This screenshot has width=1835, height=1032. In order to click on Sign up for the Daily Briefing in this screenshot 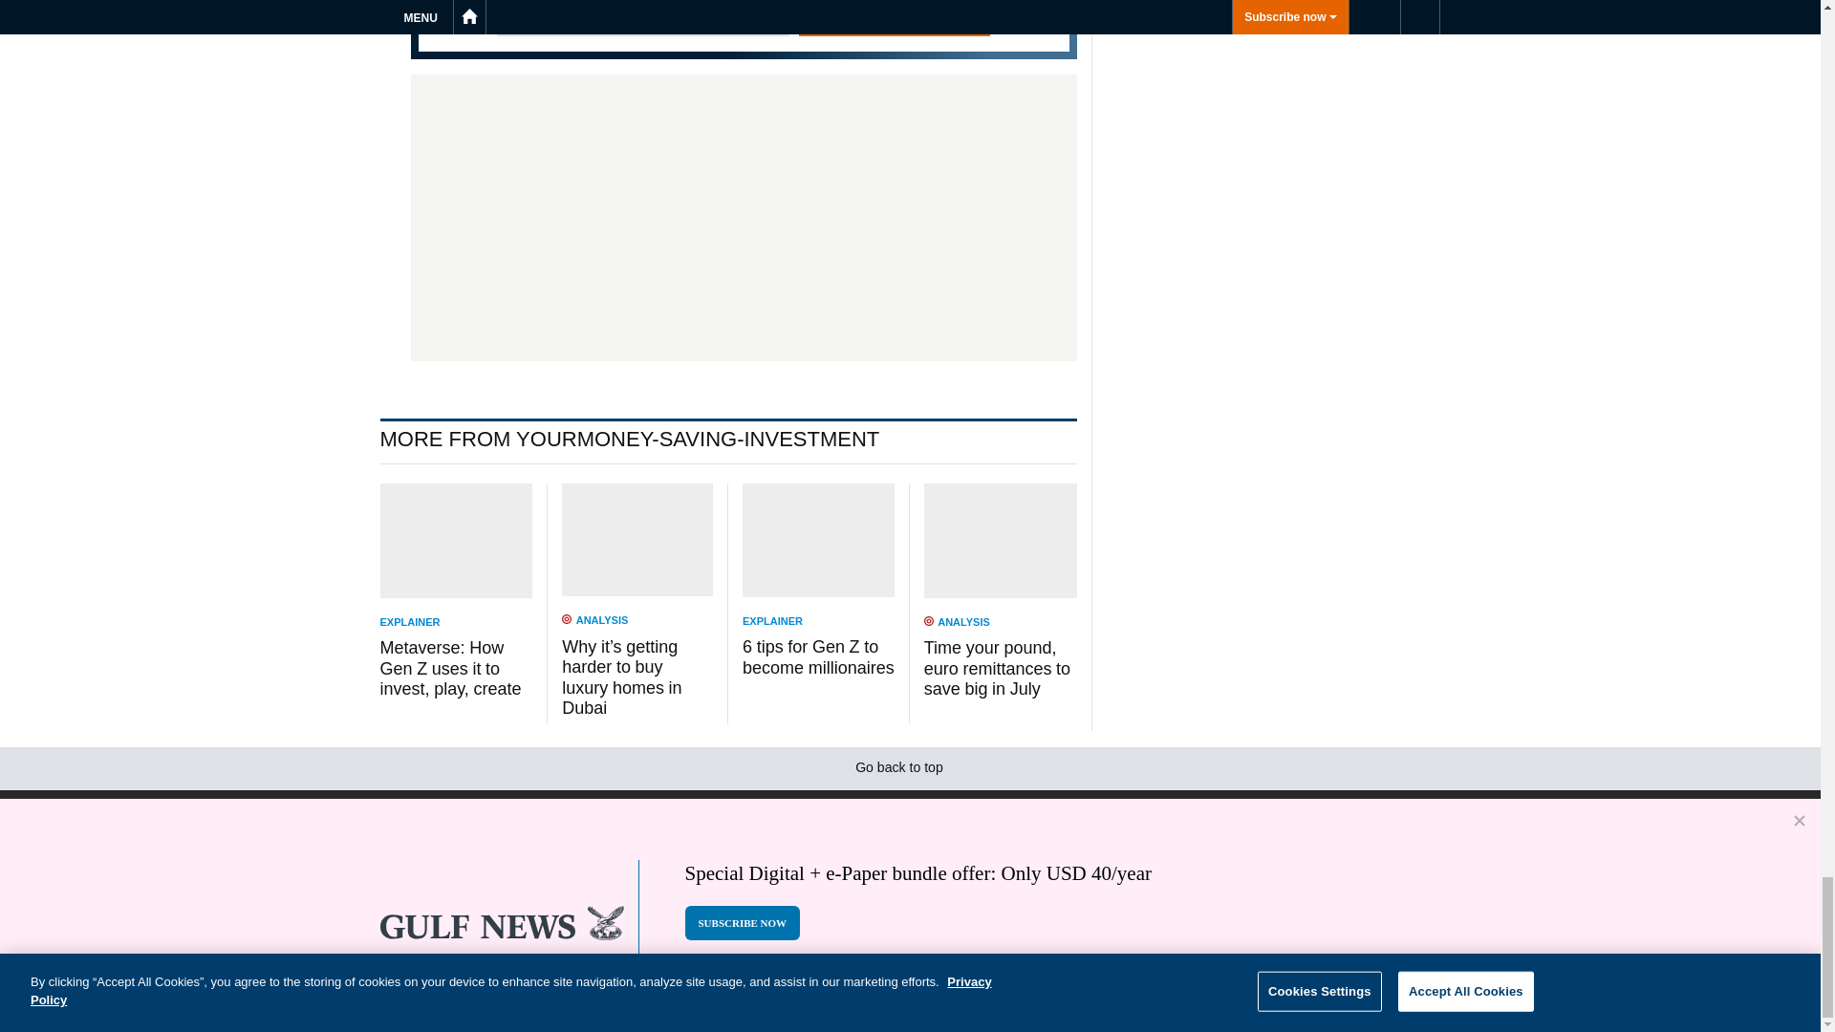, I will do `click(744, 29)`.